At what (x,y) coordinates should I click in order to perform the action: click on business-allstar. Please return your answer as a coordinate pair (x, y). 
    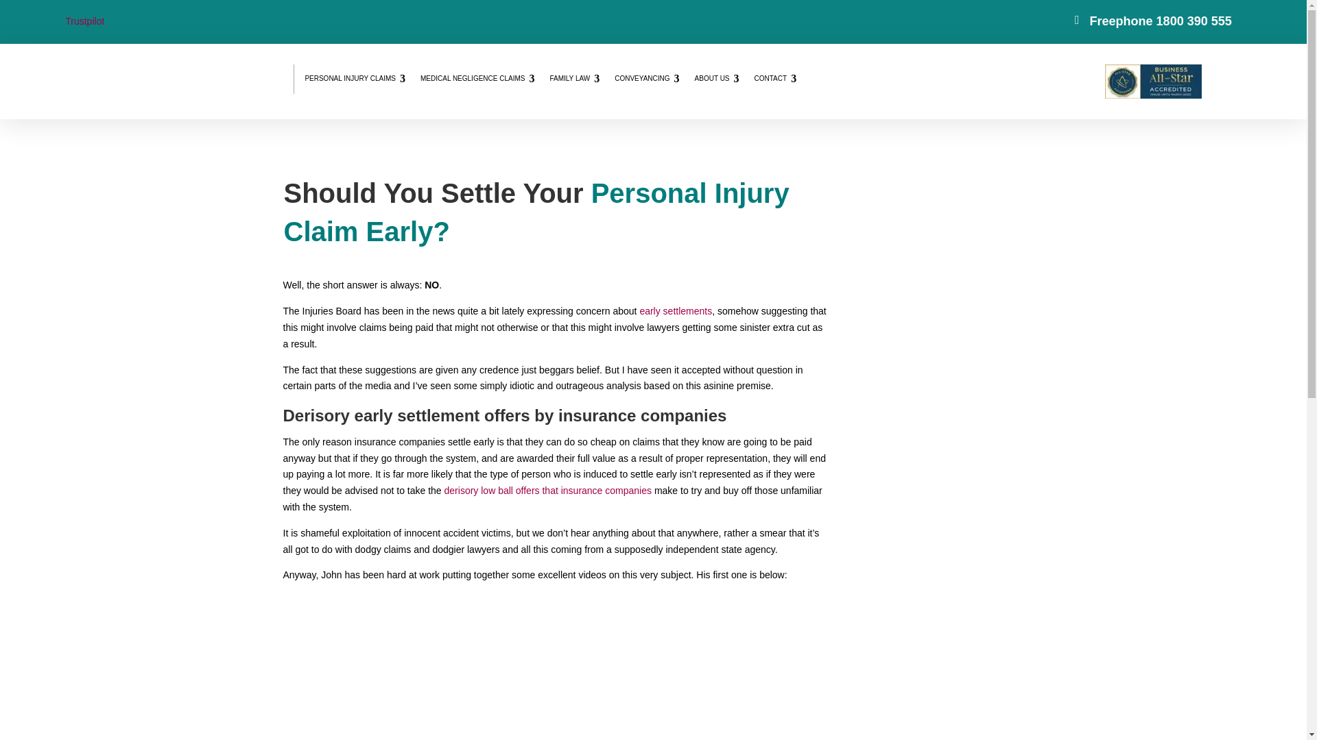
    Looking at the image, I should click on (1152, 95).